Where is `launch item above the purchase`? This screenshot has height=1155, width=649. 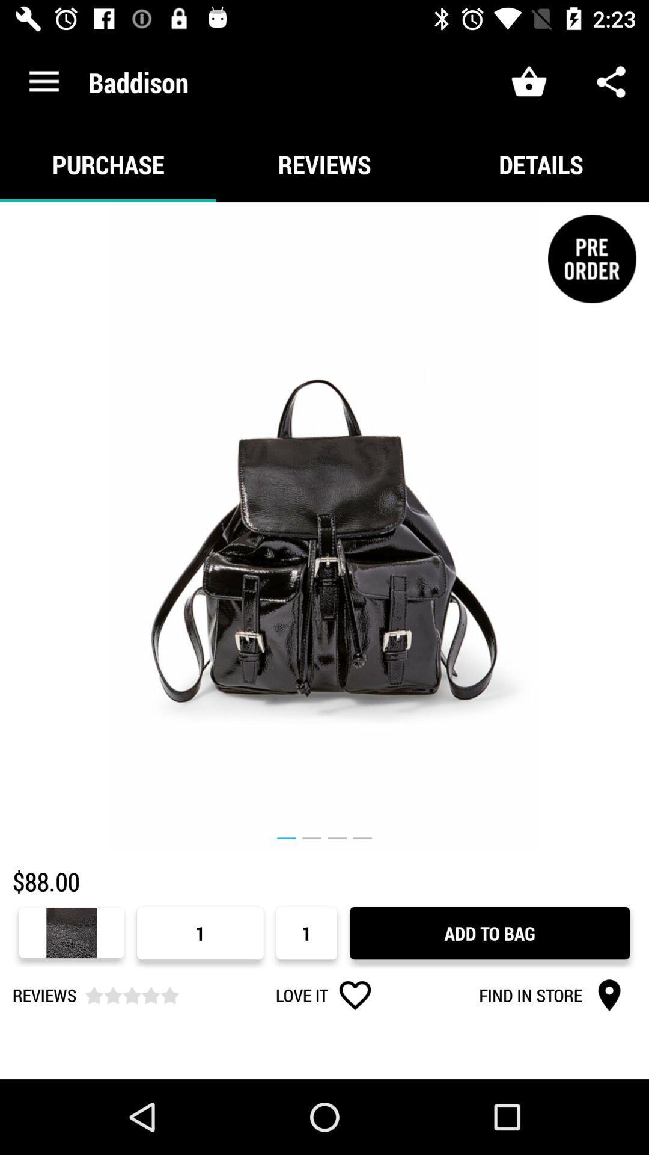 launch item above the purchase is located at coordinates (44, 82).